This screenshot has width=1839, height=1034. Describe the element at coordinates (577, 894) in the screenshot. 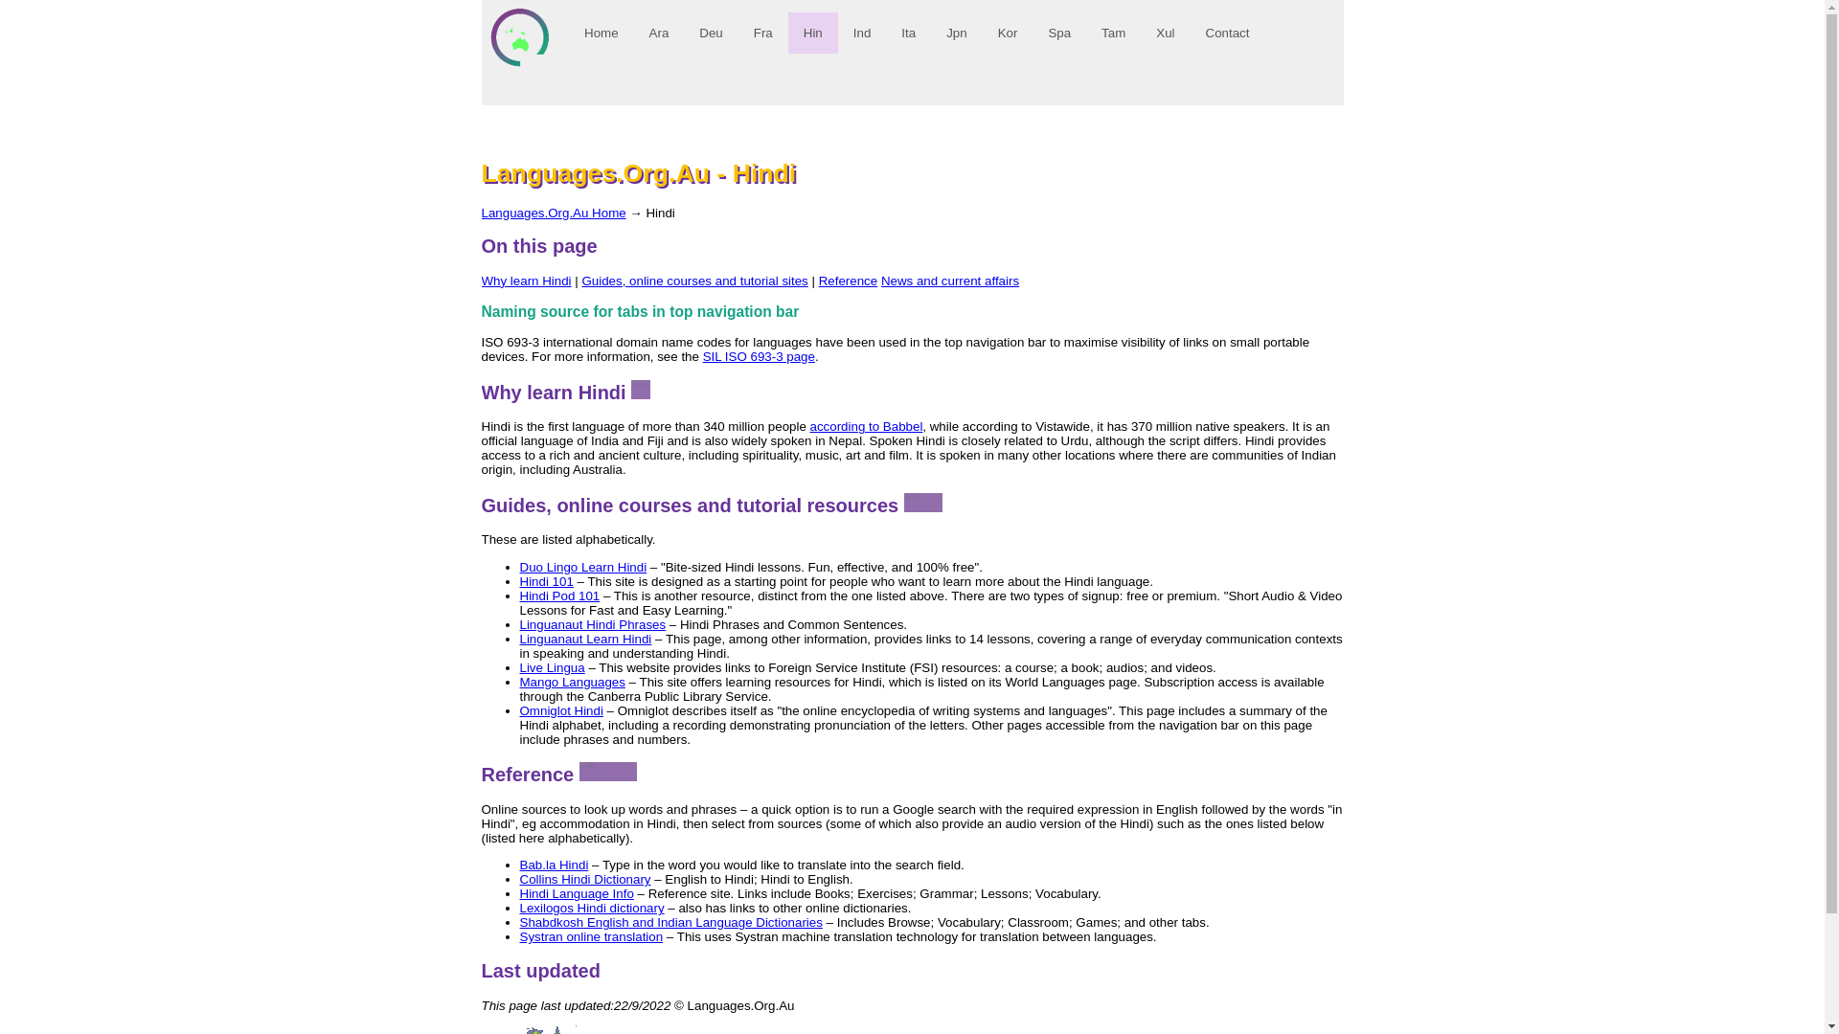

I see `Hindi Language Info` at that location.